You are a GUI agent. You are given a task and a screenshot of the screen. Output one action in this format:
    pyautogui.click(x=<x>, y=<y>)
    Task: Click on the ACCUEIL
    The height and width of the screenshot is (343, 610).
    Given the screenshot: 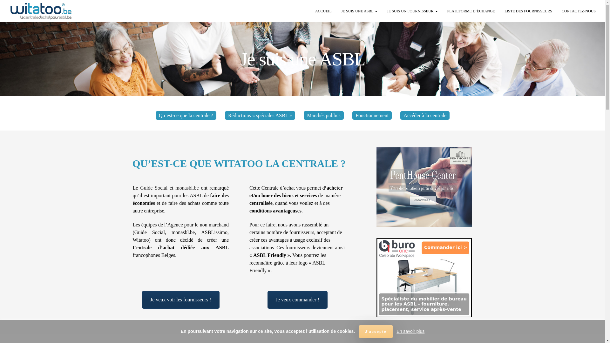 What is the action you would take?
    pyautogui.click(x=323, y=11)
    